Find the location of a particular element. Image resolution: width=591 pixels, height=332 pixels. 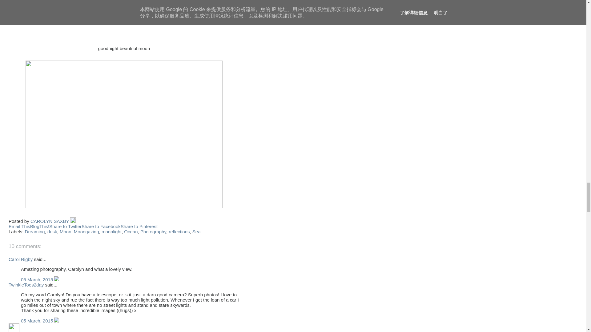

Email This is located at coordinates (19, 226).